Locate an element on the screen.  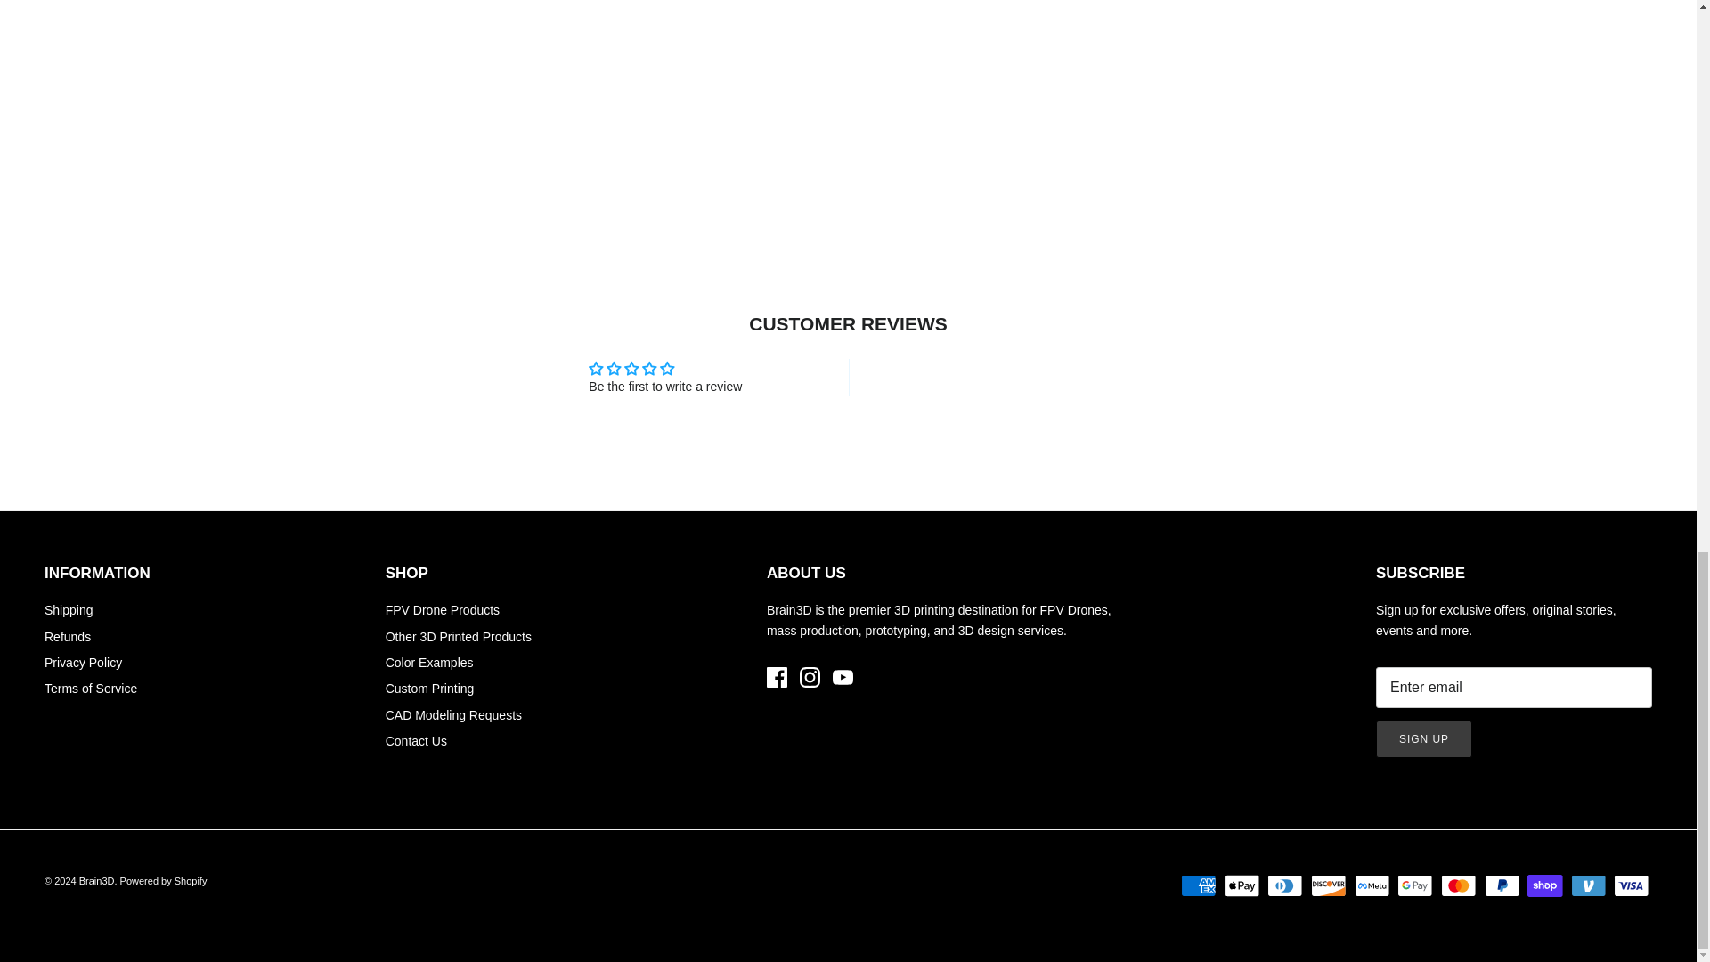
Diners Club is located at coordinates (1284, 885).